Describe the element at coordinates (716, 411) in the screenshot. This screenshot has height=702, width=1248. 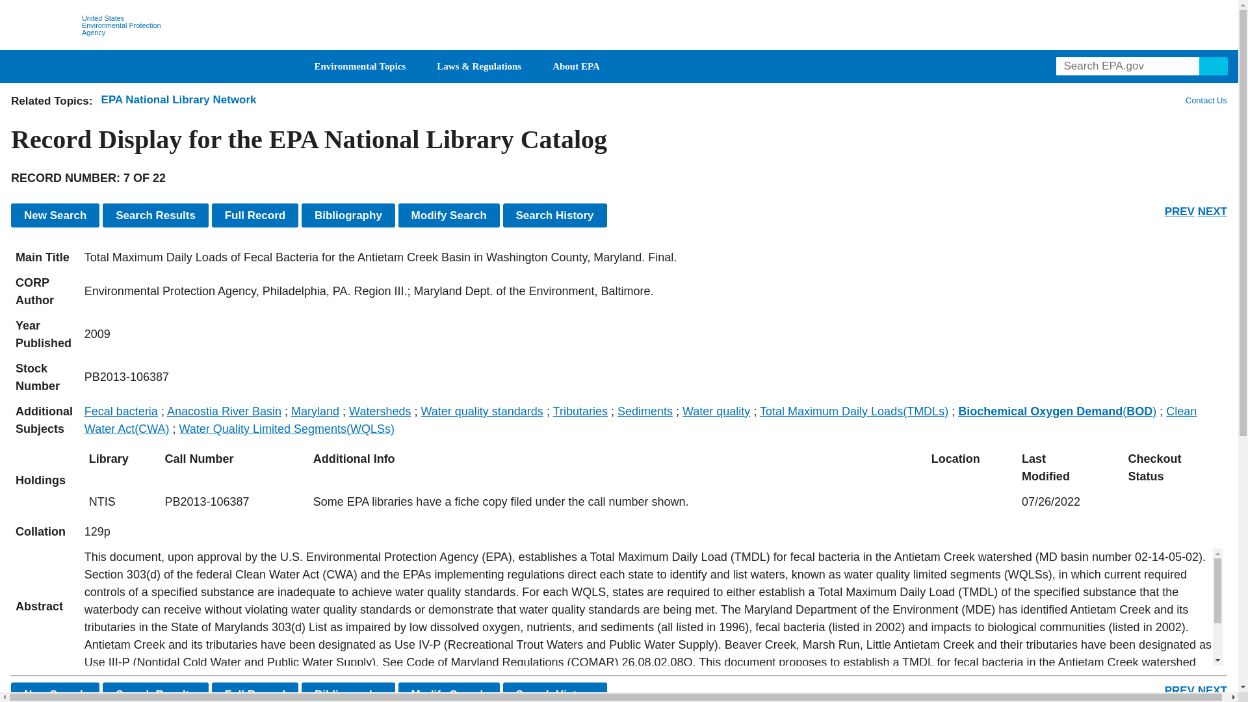
I see `Water quality` at that location.